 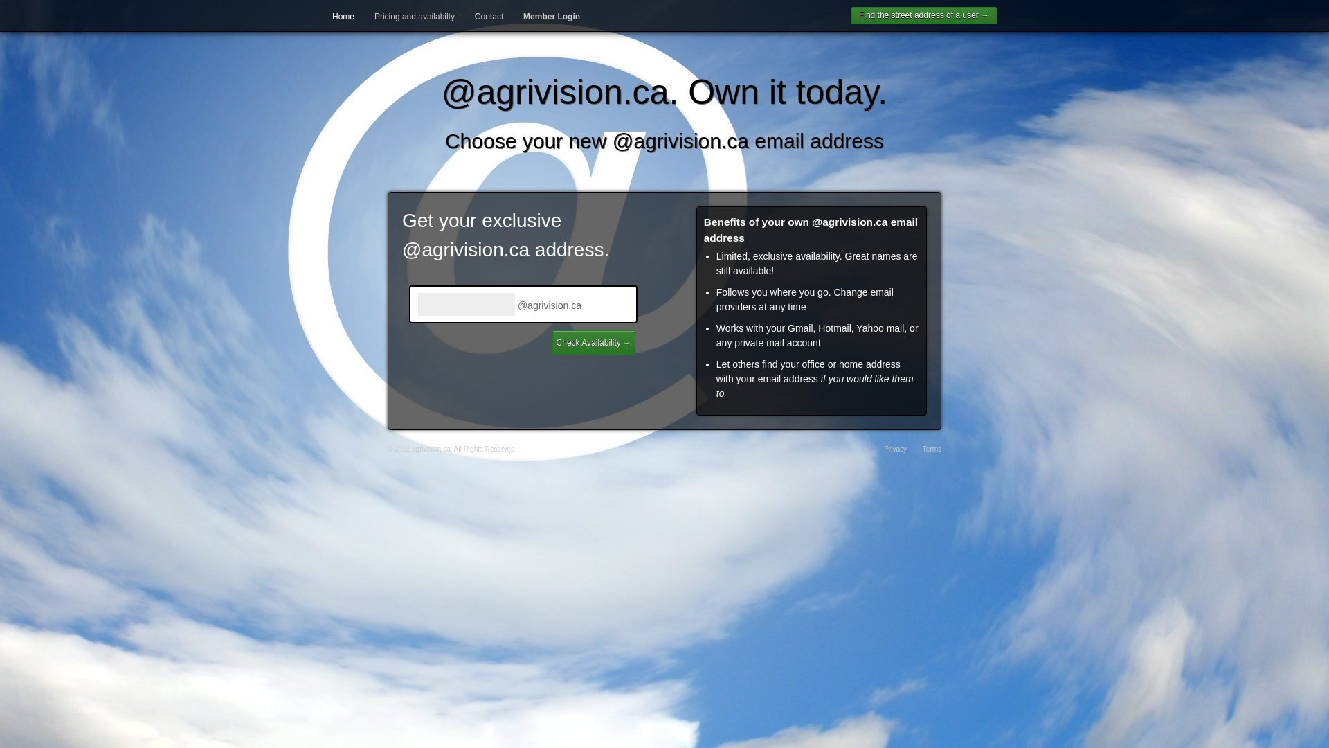 I want to click on Member Login, so click(x=552, y=17).